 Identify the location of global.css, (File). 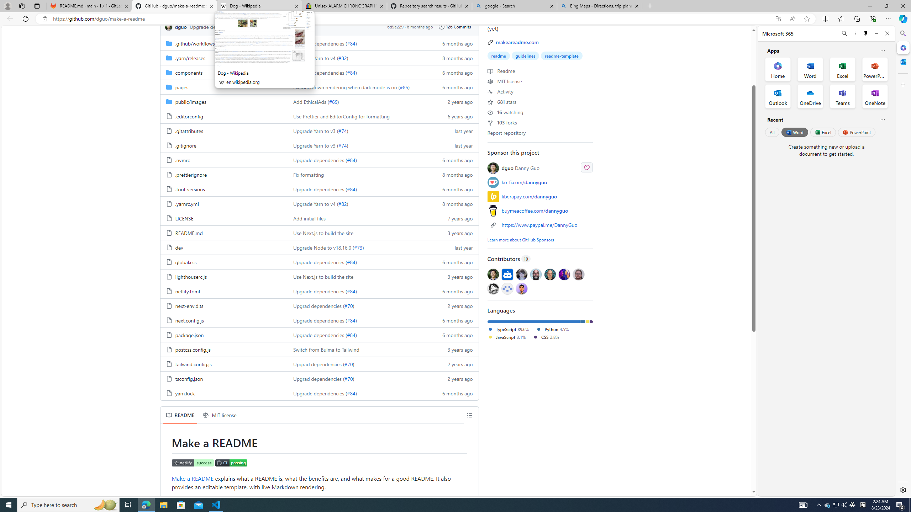
(186, 262).